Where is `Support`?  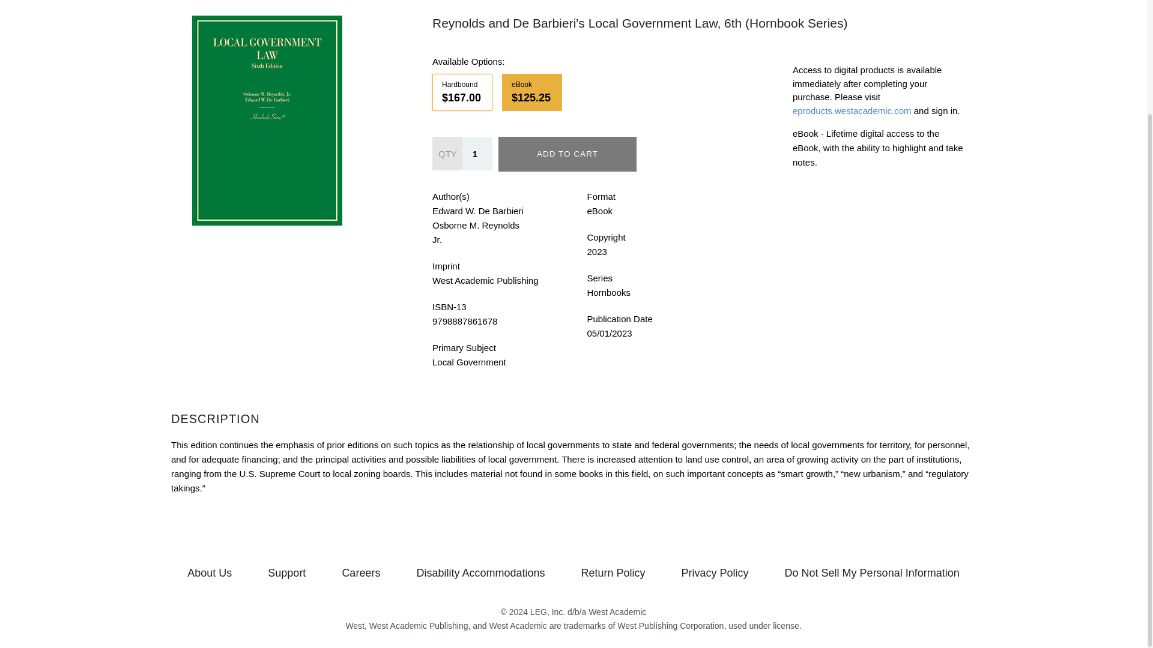 Support is located at coordinates (286, 572).